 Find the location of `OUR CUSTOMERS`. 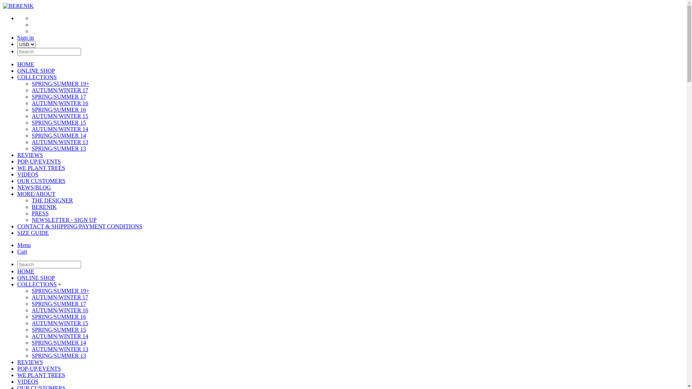

OUR CUSTOMERS is located at coordinates (41, 181).